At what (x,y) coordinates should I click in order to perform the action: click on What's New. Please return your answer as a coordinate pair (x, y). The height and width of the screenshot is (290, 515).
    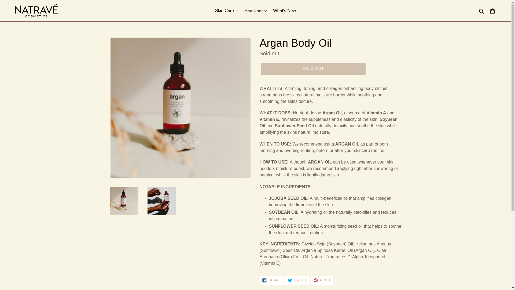
    Looking at the image, I should click on (493, 11).